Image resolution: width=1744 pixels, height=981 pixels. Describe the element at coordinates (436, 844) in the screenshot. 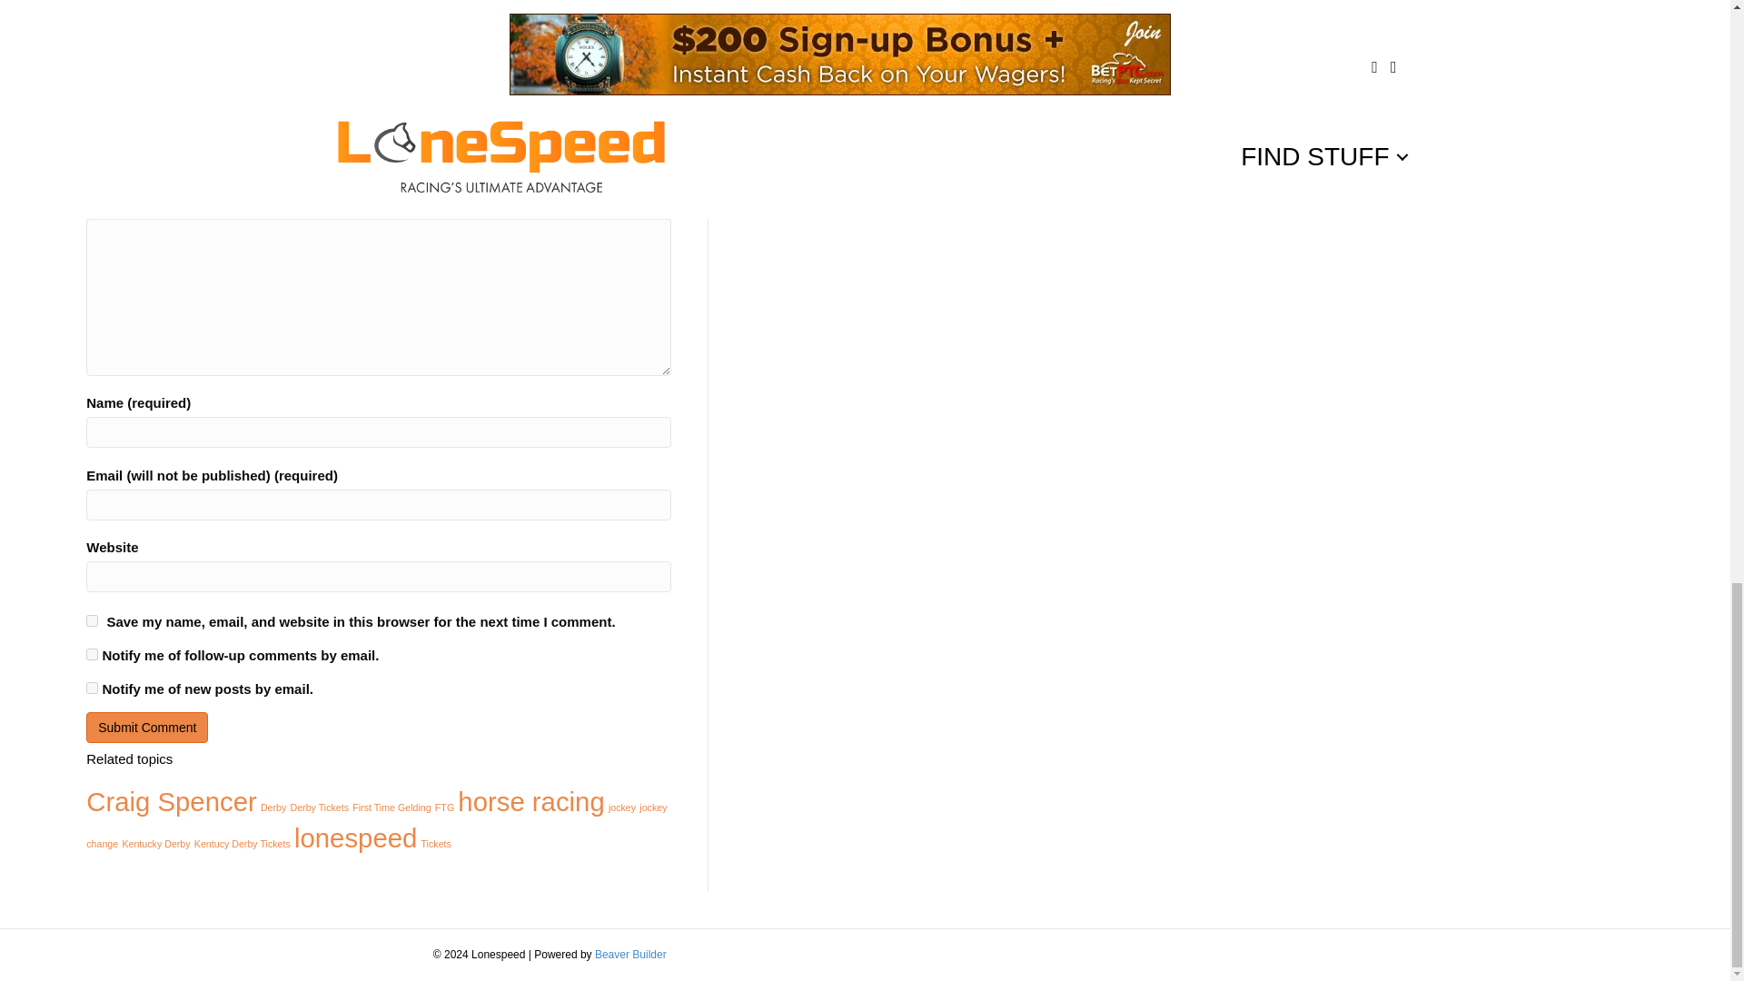

I see `Tickets` at that location.